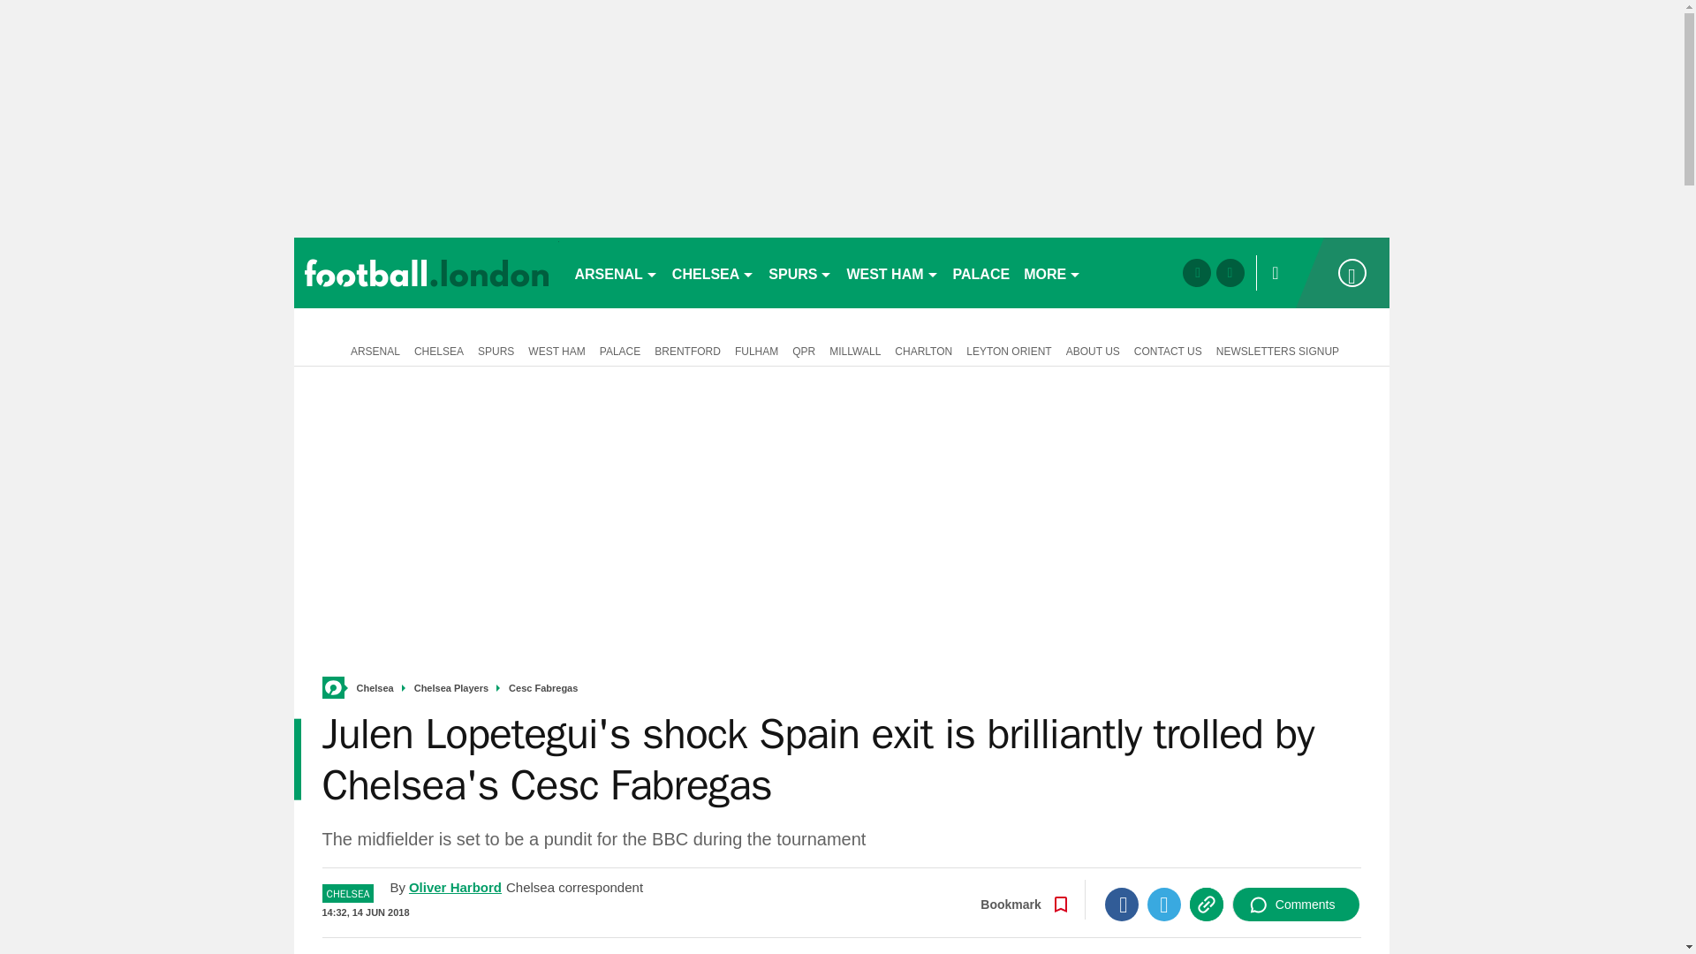 Image resolution: width=1696 pixels, height=954 pixels. What do you see at coordinates (982, 272) in the screenshot?
I see `PALACE` at bounding box center [982, 272].